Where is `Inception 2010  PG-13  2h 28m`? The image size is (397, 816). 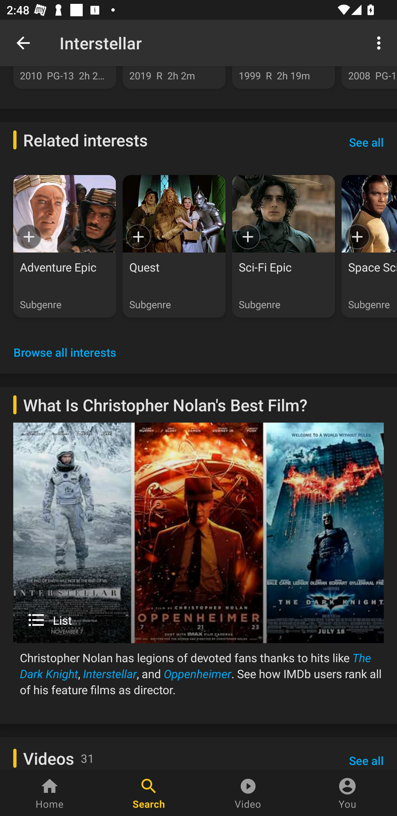 Inception 2010  PG-13  2h 28m is located at coordinates (65, 77).